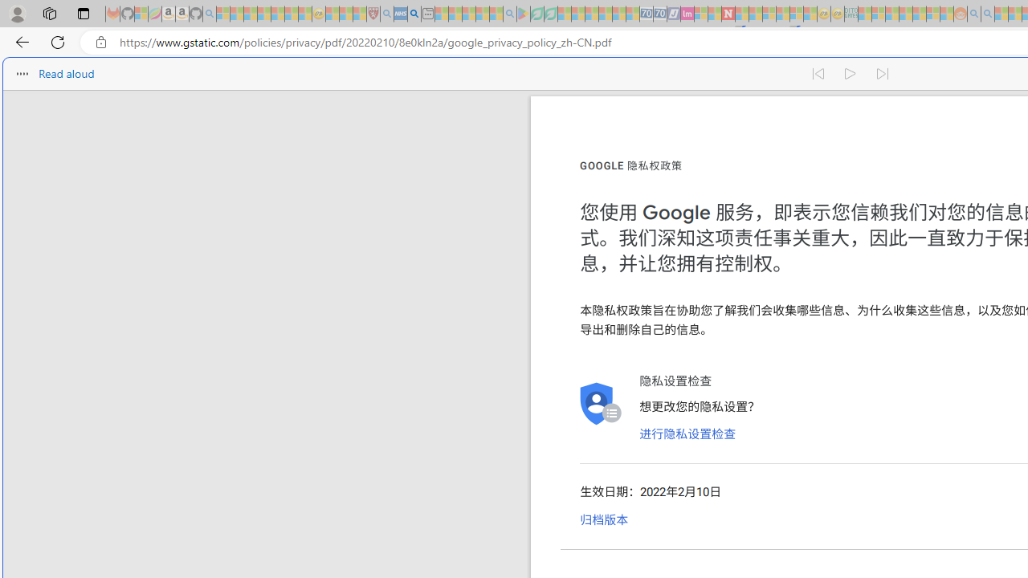 Image resolution: width=1028 pixels, height=578 pixels. What do you see at coordinates (919, 14) in the screenshot?
I see `Kinda Frugal - MSN - Sleeping` at bounding box center [919, 14].